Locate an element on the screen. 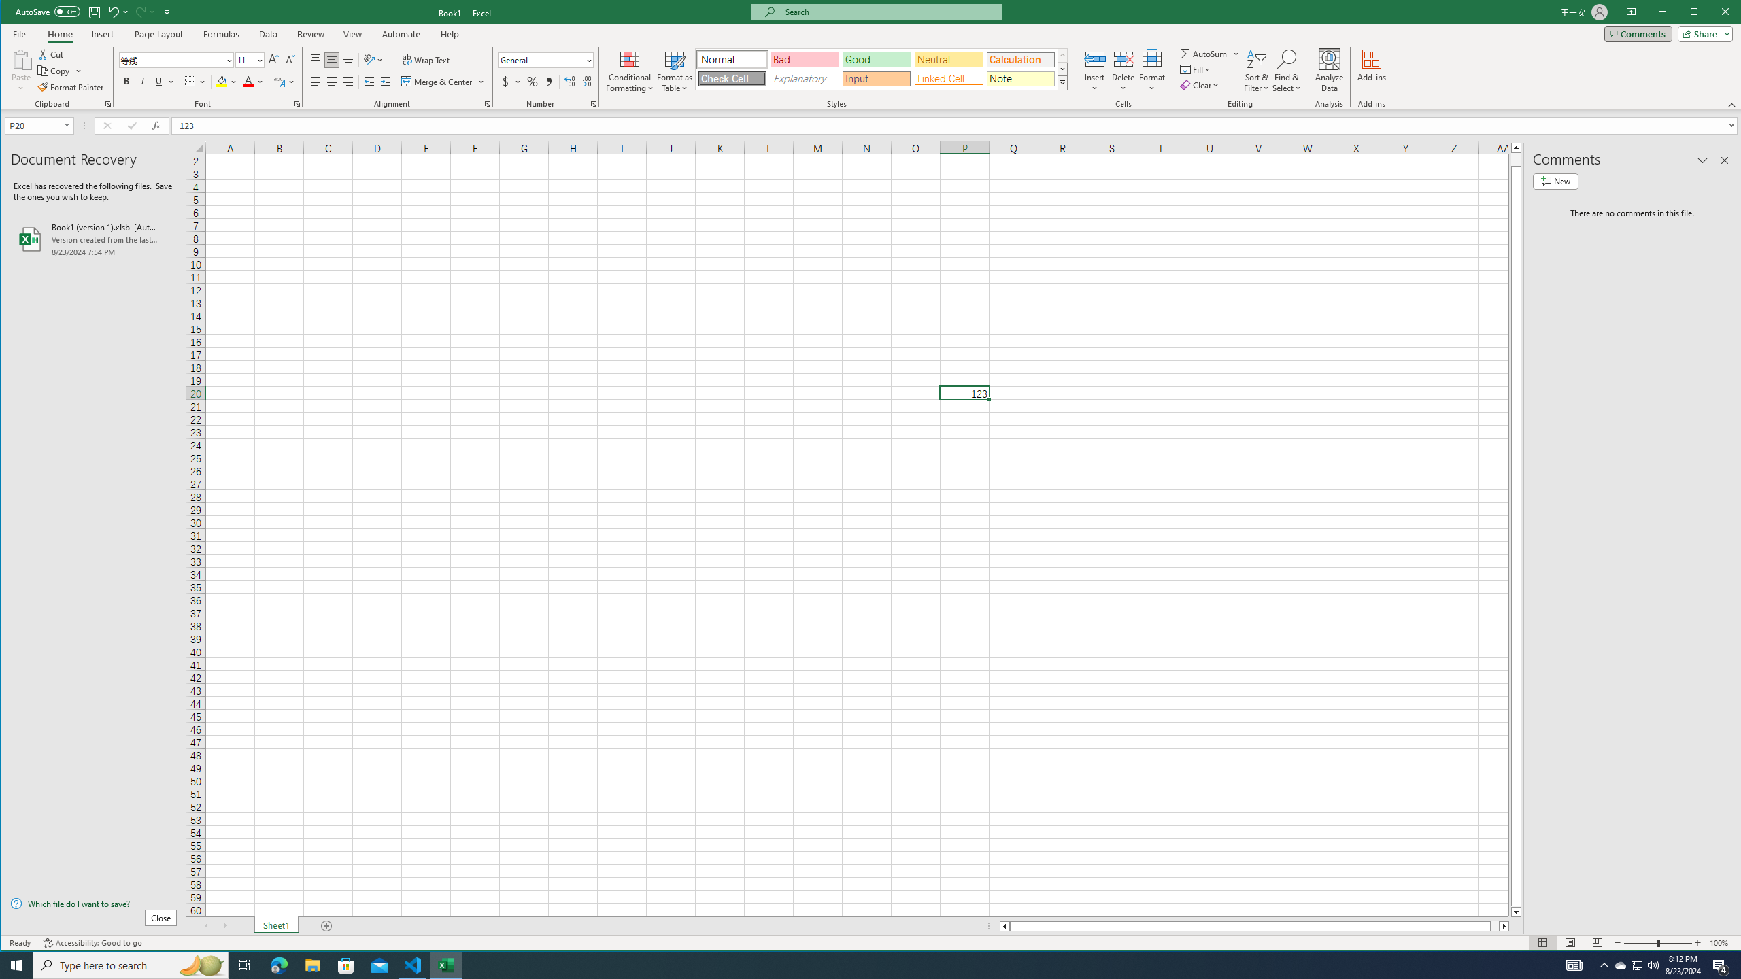 This screenshot has width=1741, height=979. Comma Style is located at coordinates (550, 82).